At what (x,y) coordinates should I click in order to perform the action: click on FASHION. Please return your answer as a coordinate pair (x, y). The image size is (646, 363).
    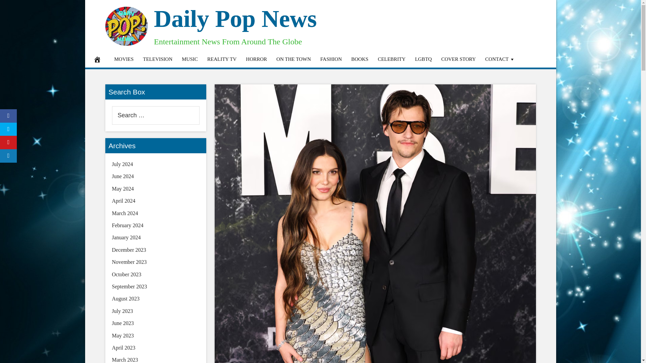
    Looking at the image, I should click on (331, 59).